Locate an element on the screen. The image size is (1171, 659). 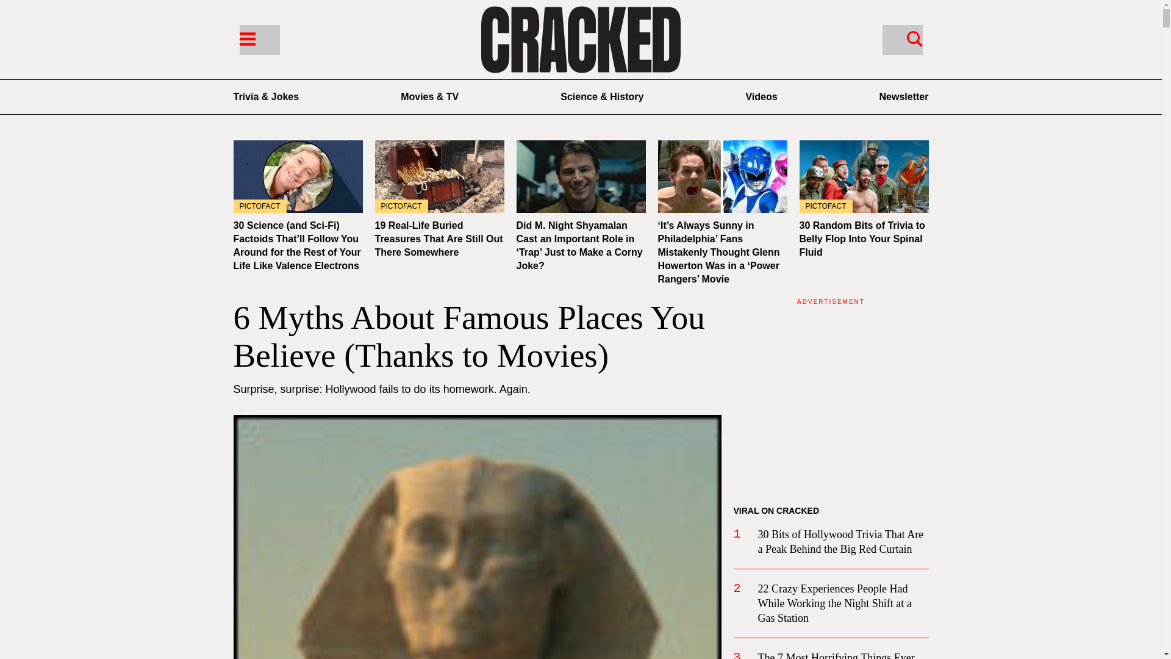
Menu is located at coordinates (246, 38).